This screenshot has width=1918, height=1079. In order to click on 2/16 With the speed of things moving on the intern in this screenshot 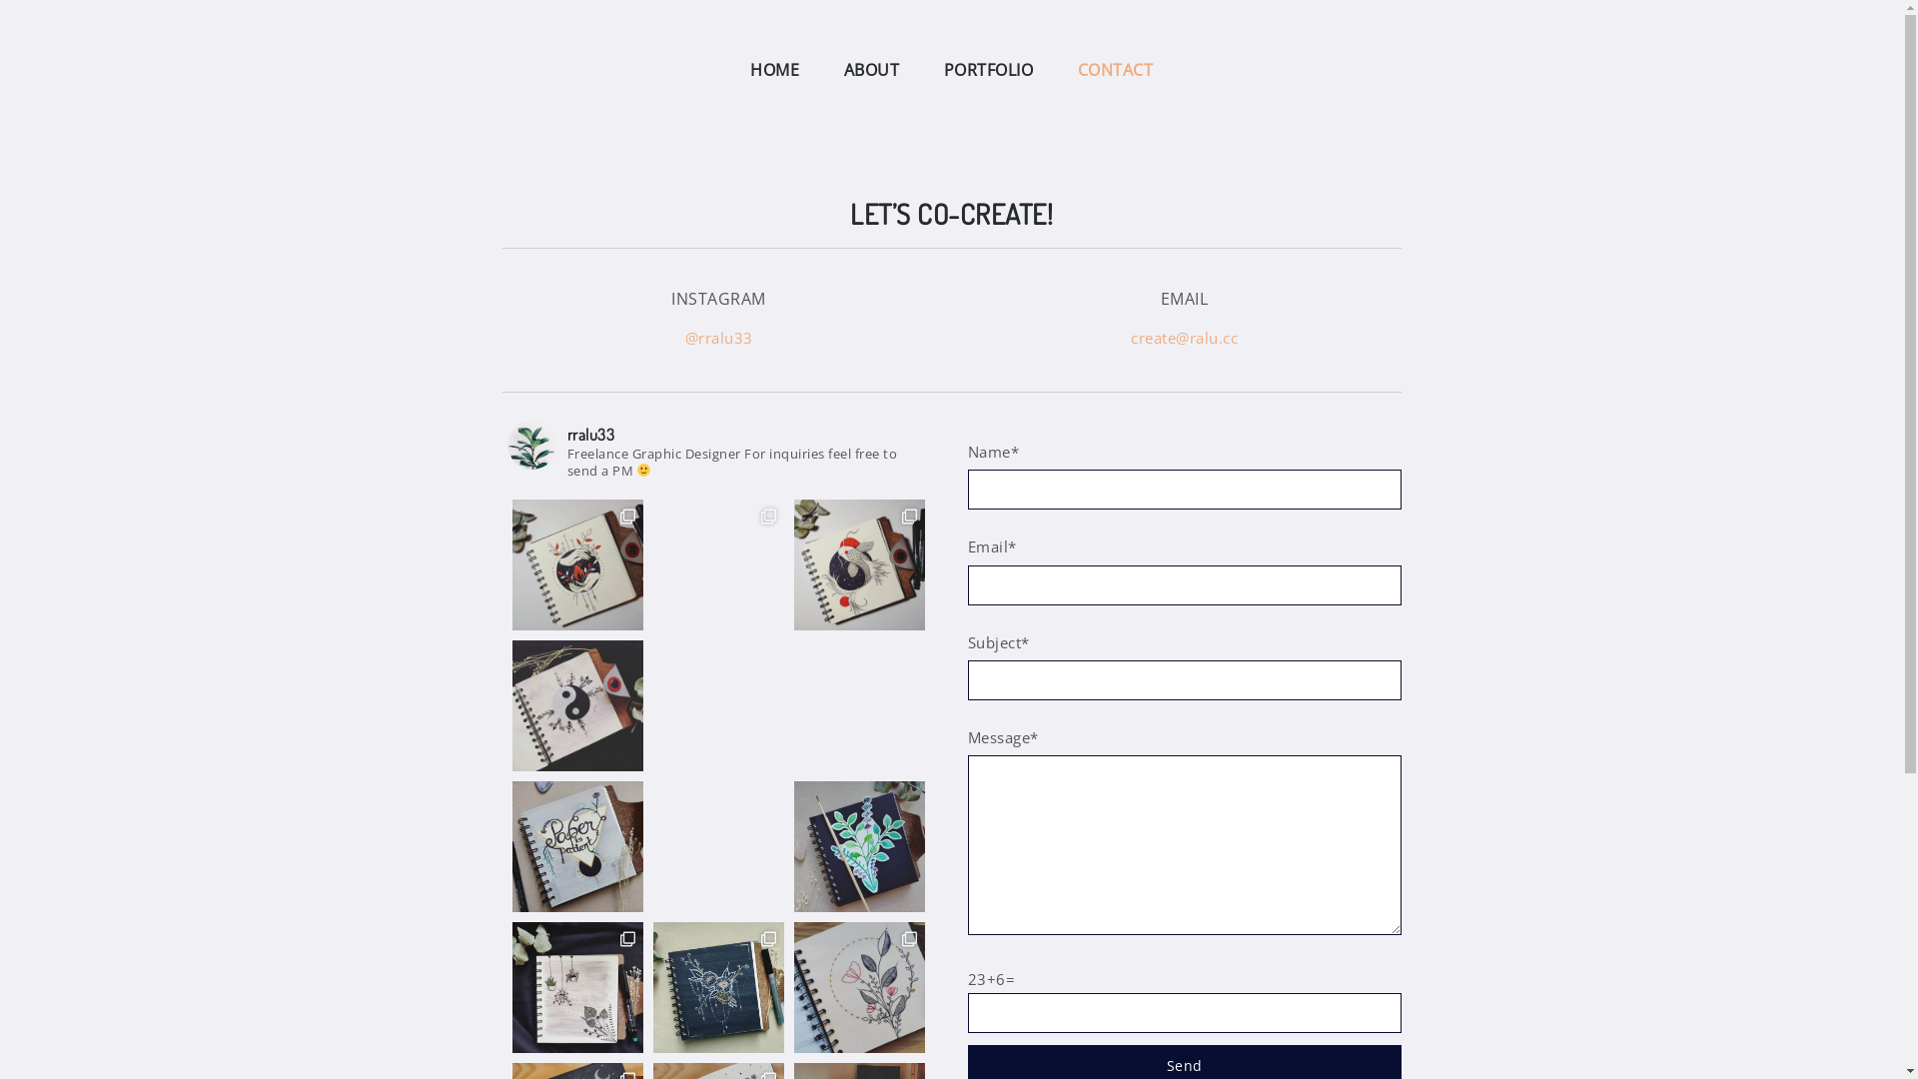, I will do `click(719, 565)`.